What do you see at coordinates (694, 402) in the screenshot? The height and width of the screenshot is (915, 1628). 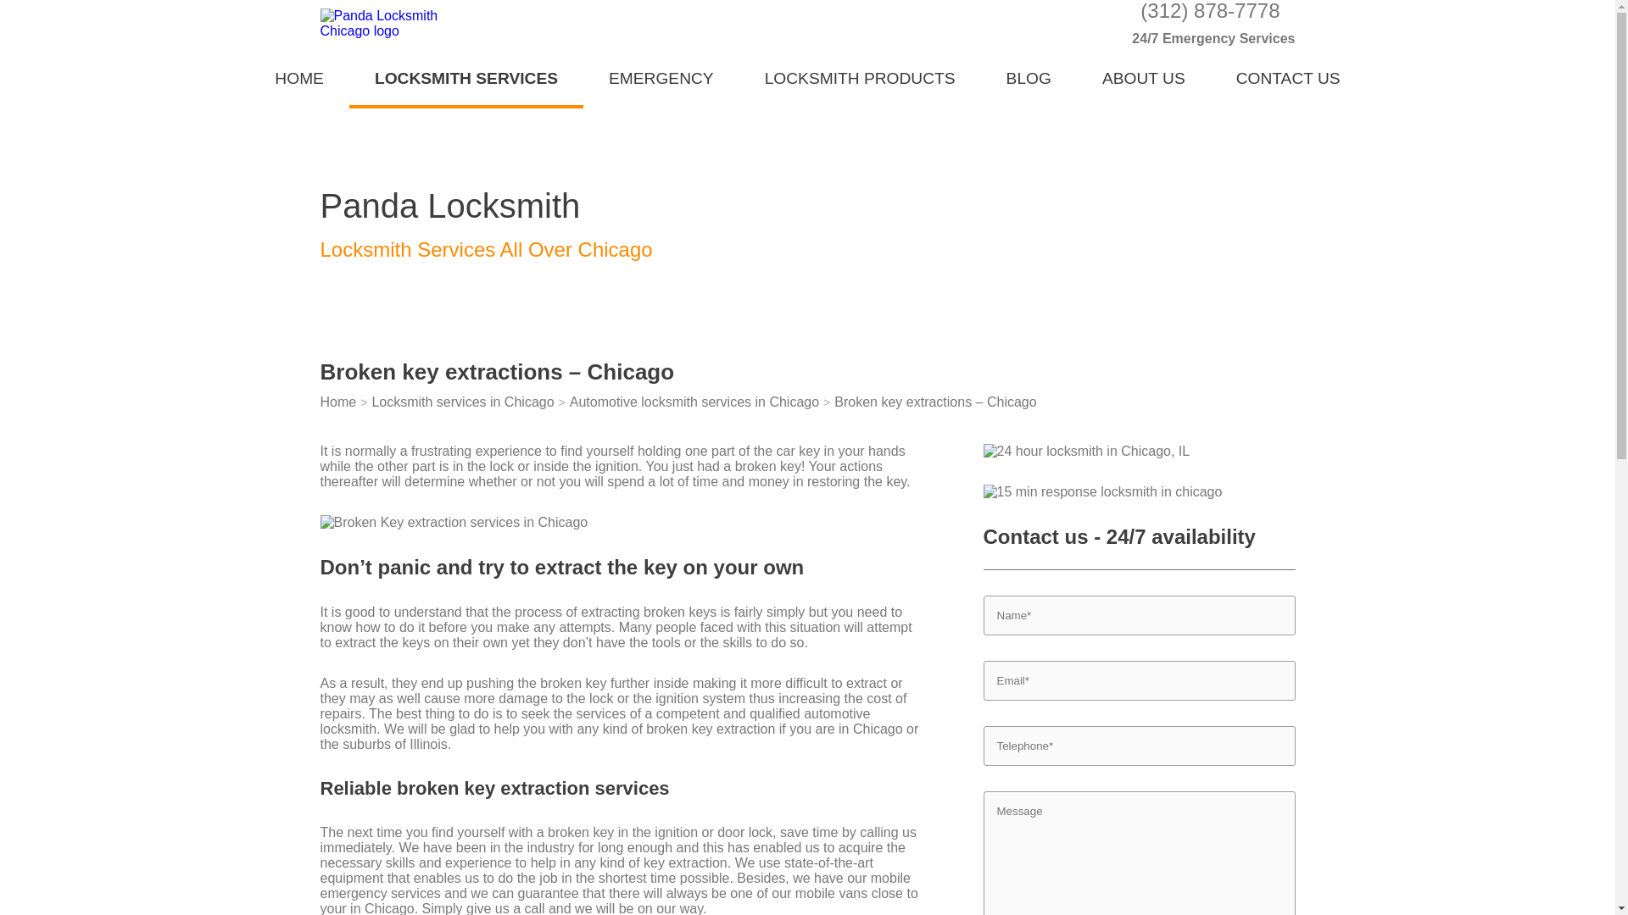 I see `Automotive locksmith services in Chicago` at bounding box center [694, 402].